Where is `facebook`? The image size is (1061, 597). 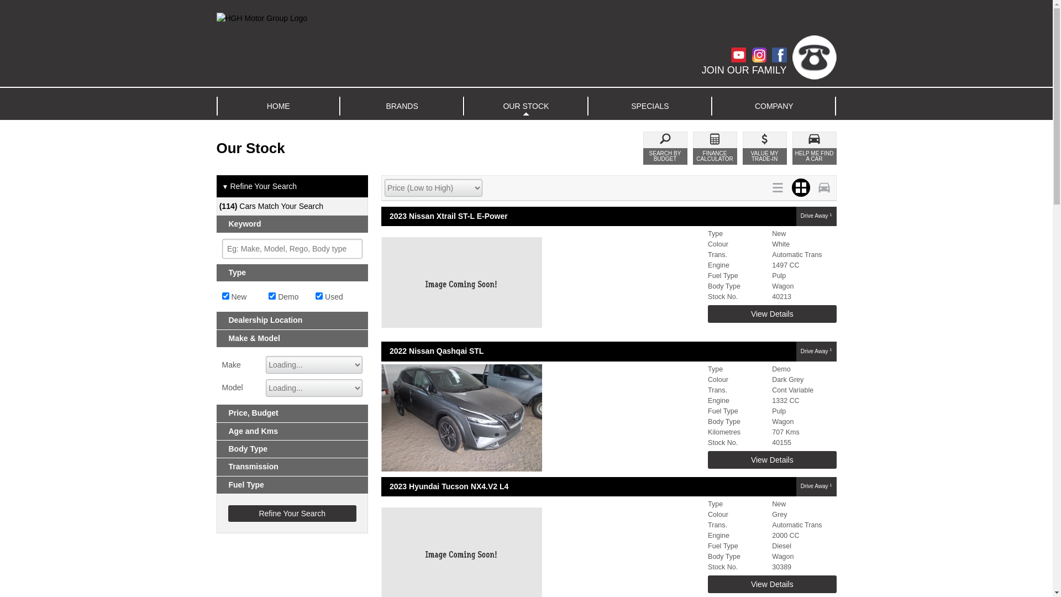 facebook is located at coordinates (781, 55).